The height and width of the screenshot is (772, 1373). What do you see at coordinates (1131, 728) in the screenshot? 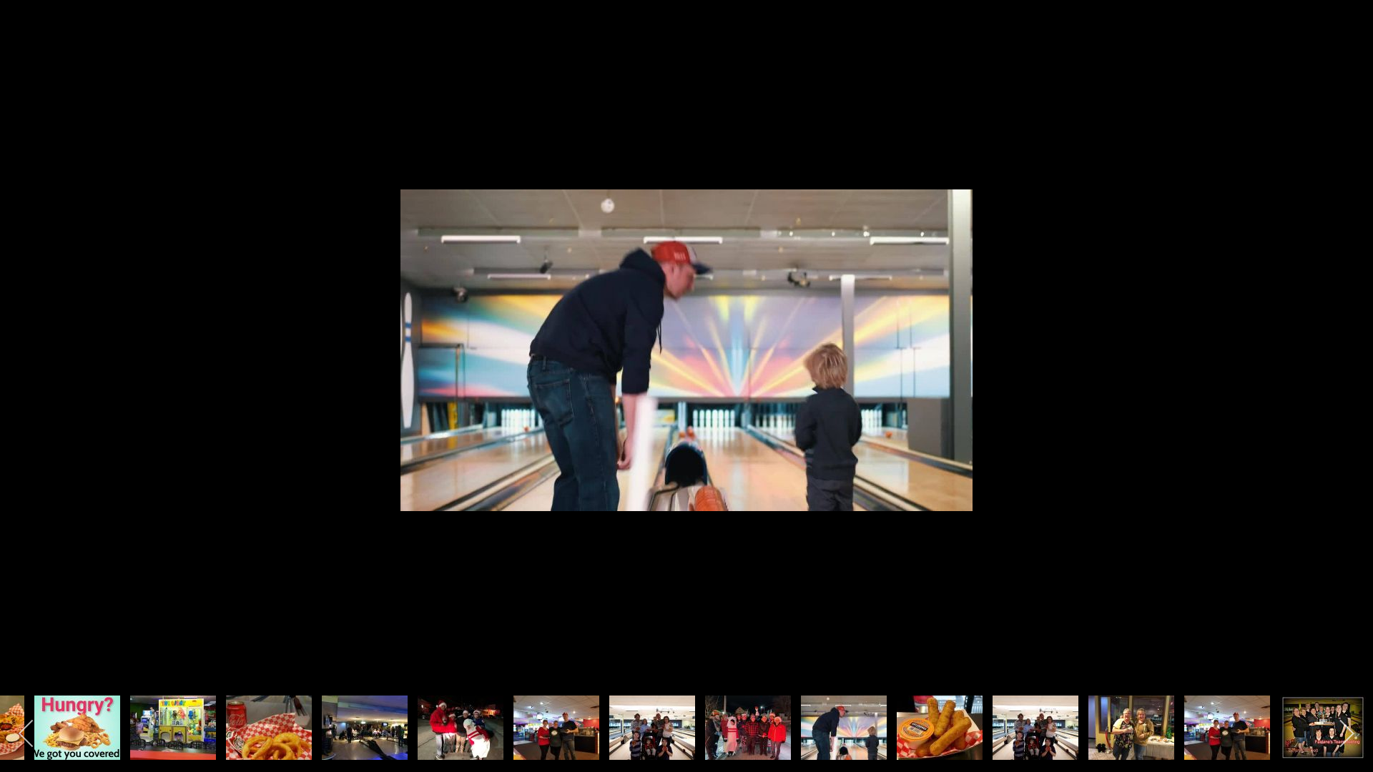
I see `25298977 1130896273712206 5137873582600828860 n` at bounding box center [1131, 728].